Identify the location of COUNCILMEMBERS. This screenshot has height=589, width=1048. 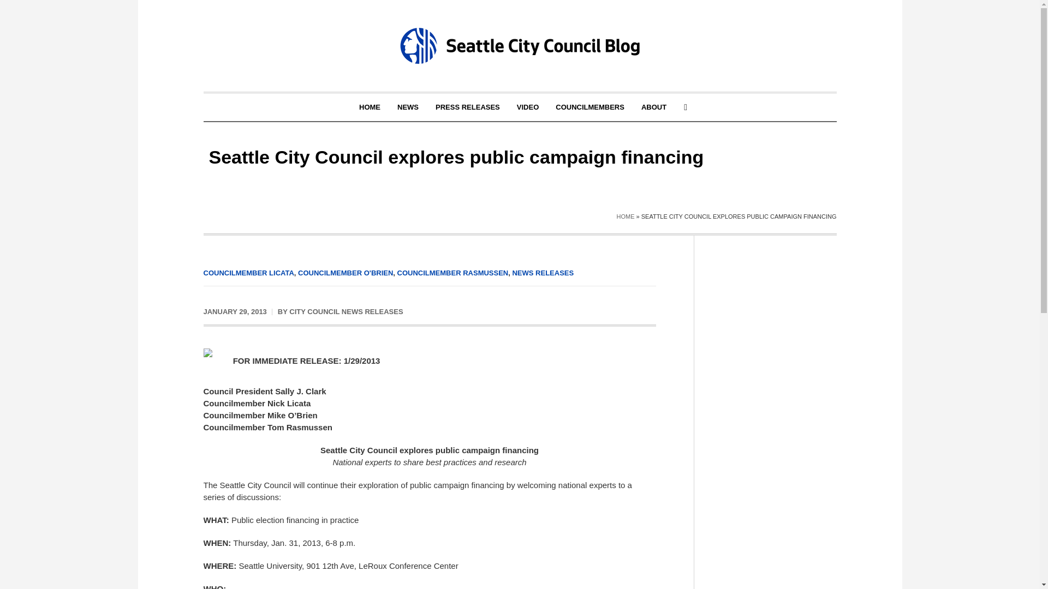
(589, 107).